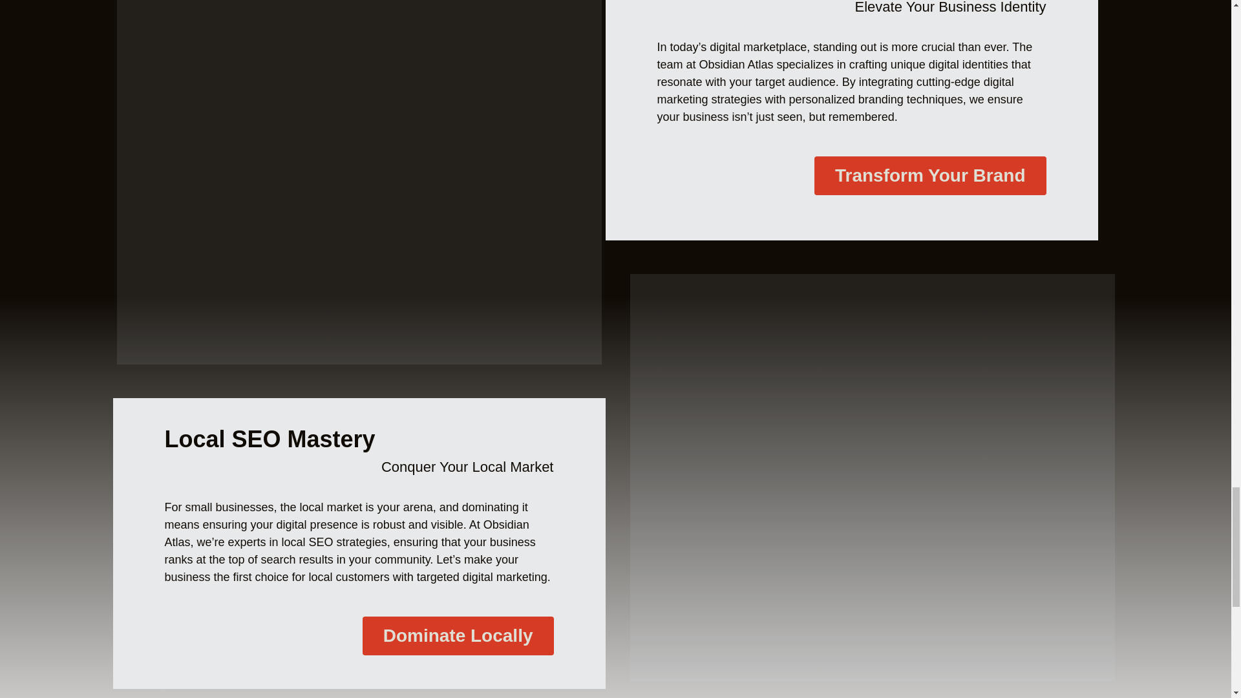 Image resolution: width=1241 pixels, height=698 pixels. I want to click on Dominate Locally, so click(458, 636).